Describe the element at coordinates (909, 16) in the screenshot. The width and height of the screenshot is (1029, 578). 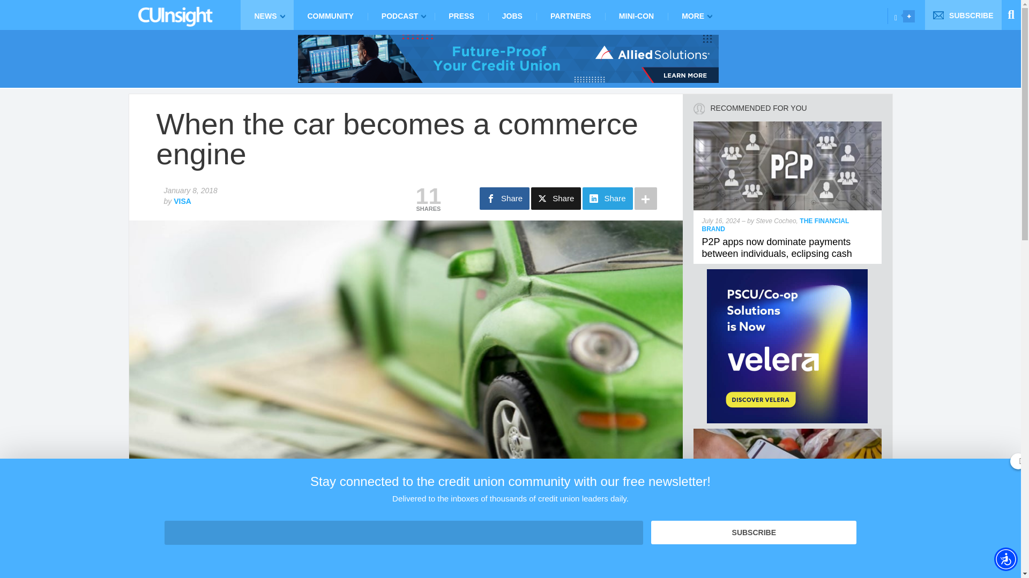
I see `Opener` at that location.